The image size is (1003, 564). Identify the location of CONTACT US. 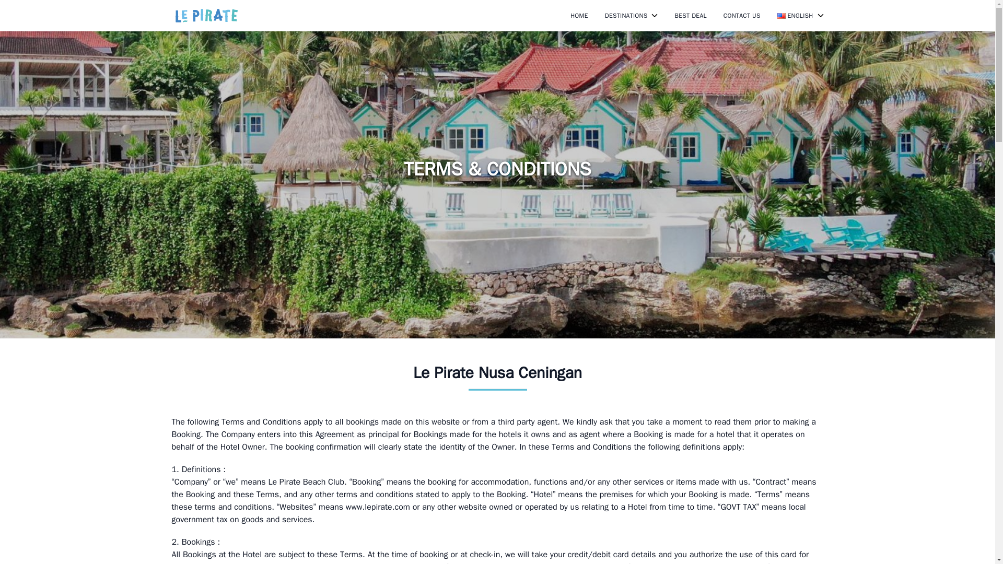
(742, 15).